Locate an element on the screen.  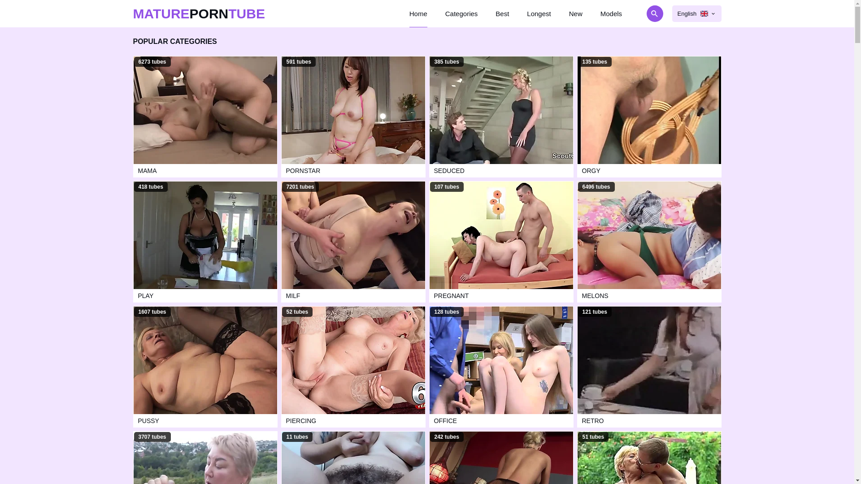
Models is located at coordinates (611, 13).